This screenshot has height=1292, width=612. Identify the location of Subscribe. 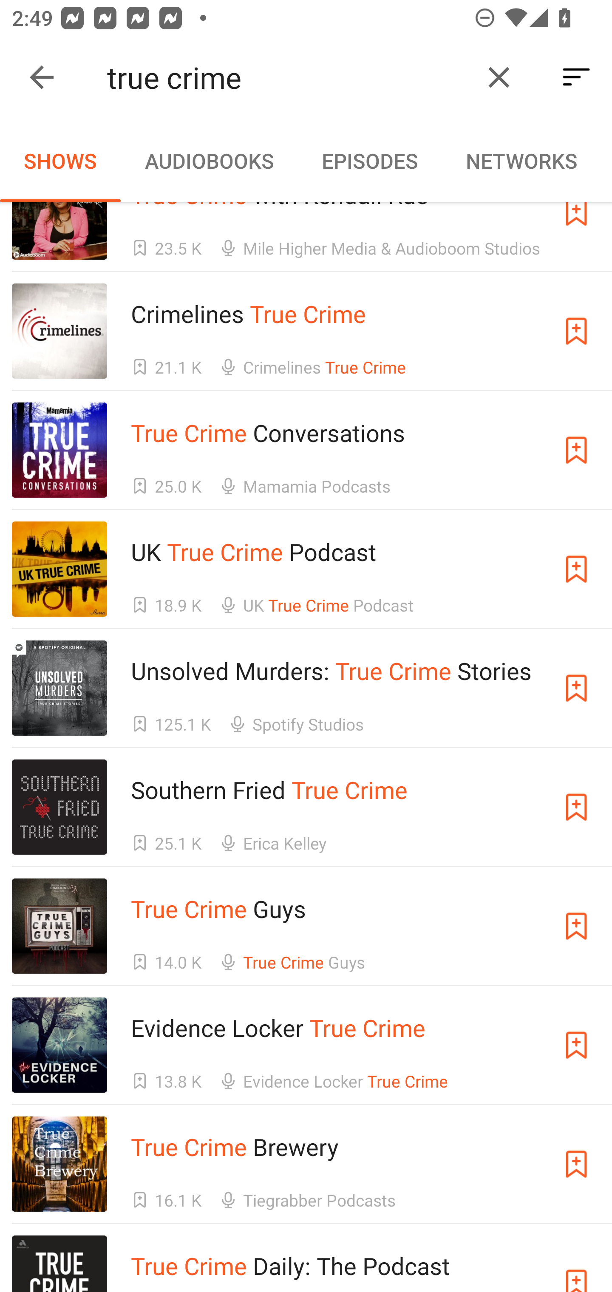
(576, 1045).